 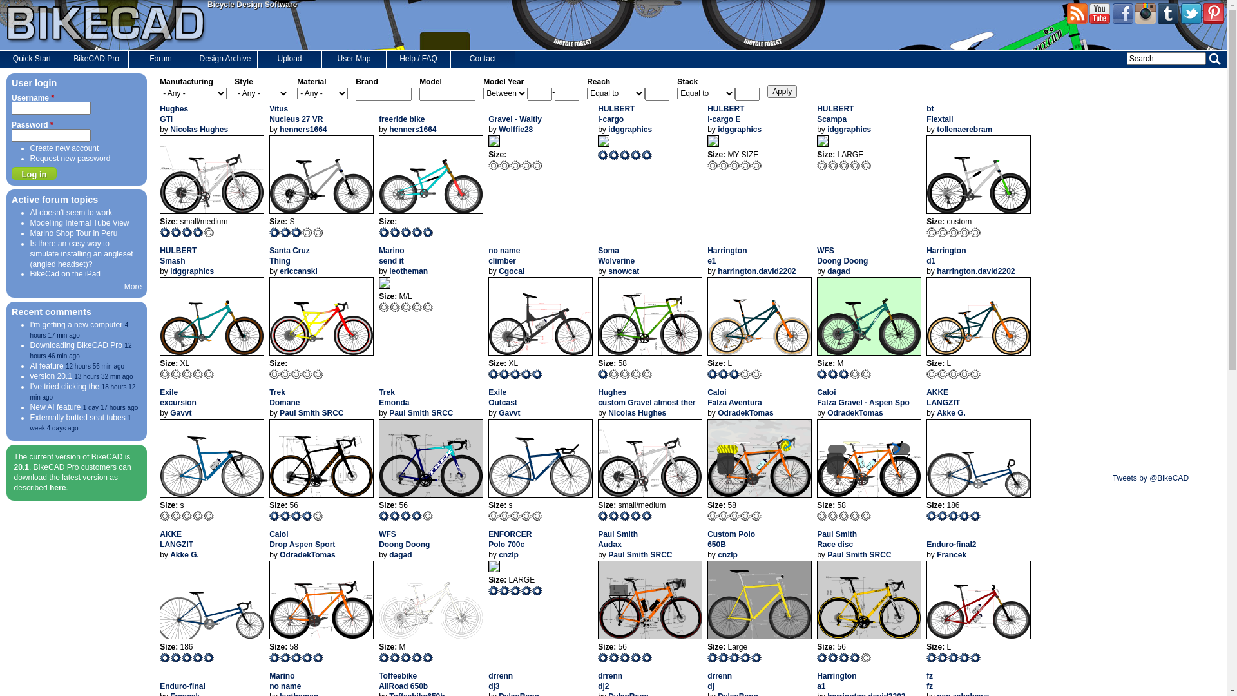 I want to click on Give Smash 4/5, so click(x=198, y=374).